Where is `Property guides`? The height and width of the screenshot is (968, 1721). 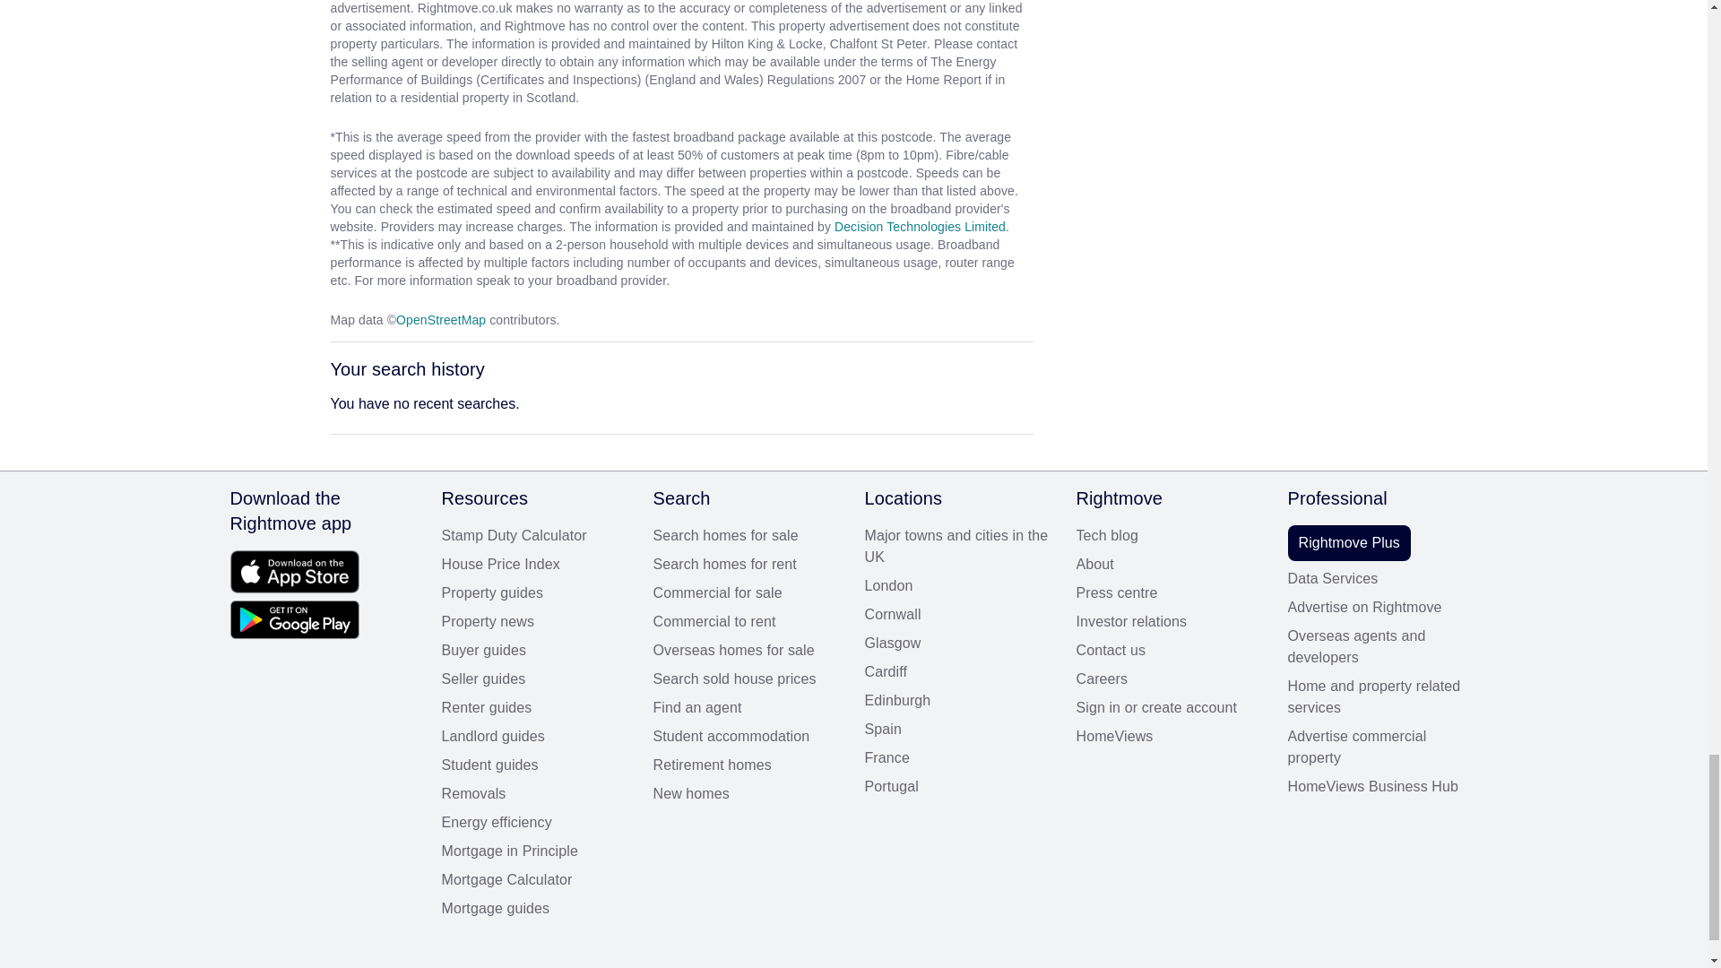 Property guides is located at coordinates (536, 593).